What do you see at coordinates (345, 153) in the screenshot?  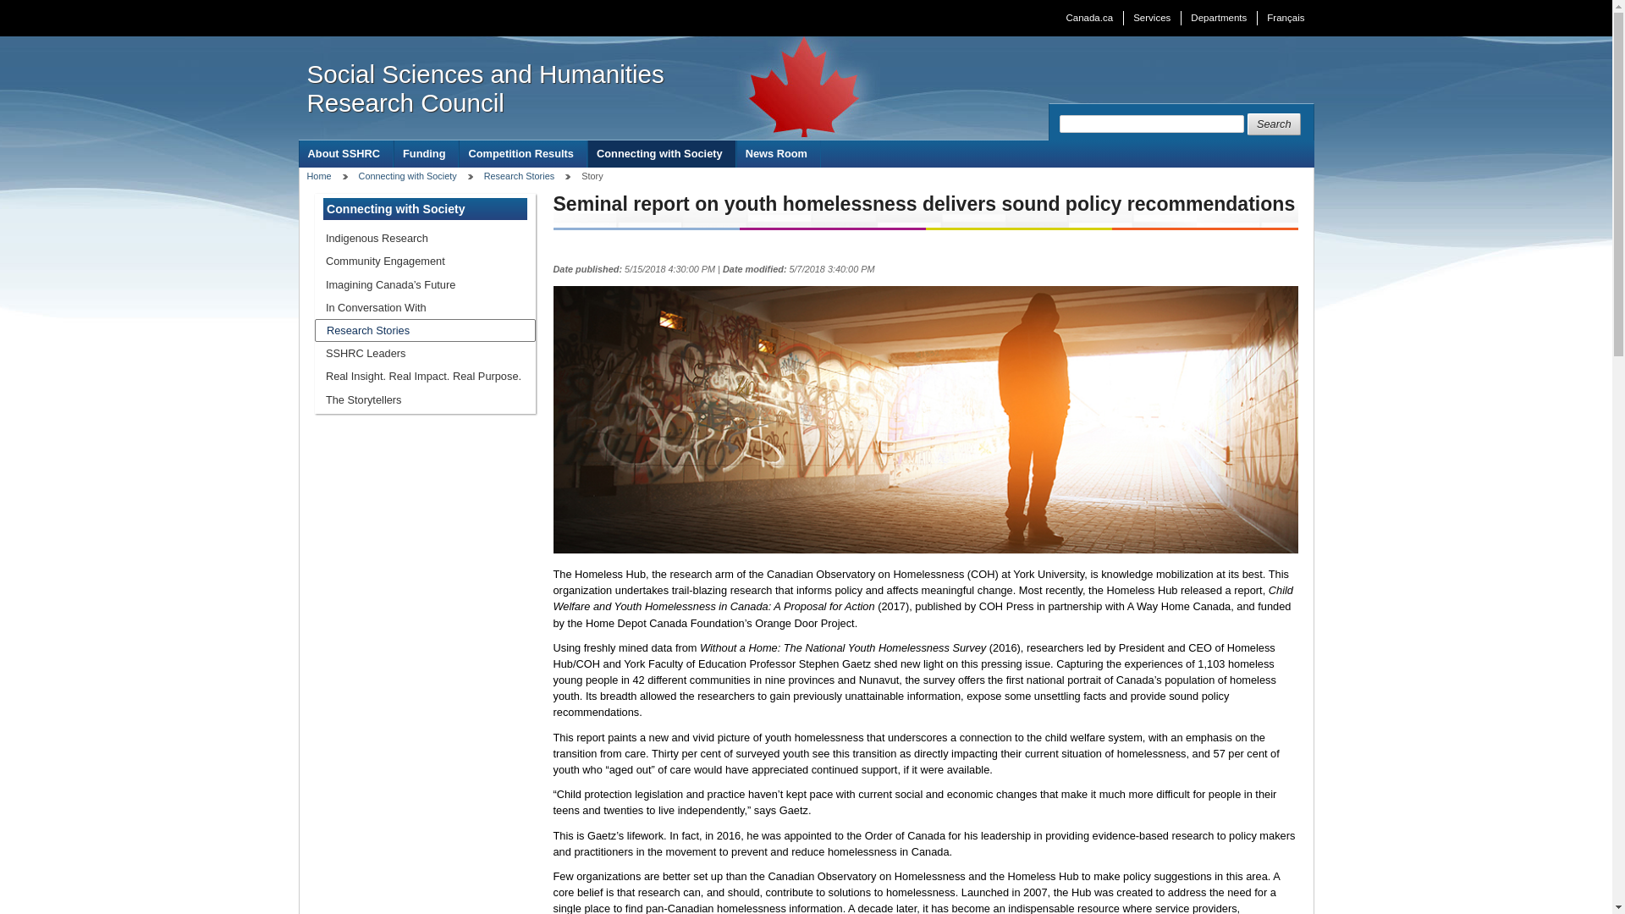 I see `About SSHRC` at bounding box center [345, 153].